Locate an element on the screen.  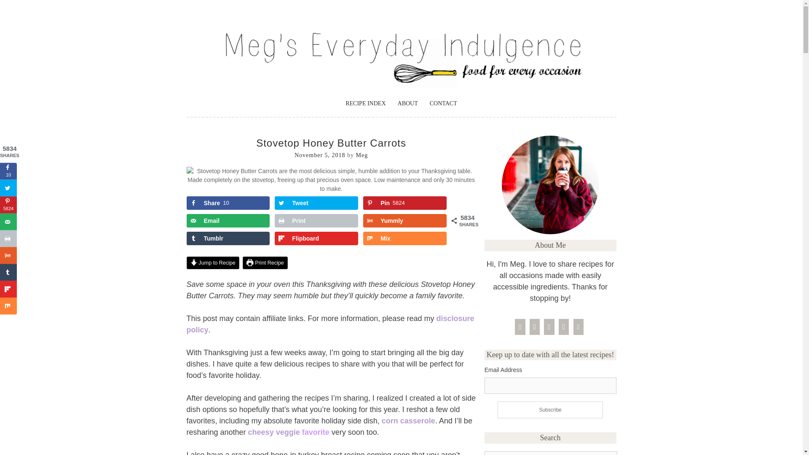
Share on Facebook is located at coordinates (228, 203).